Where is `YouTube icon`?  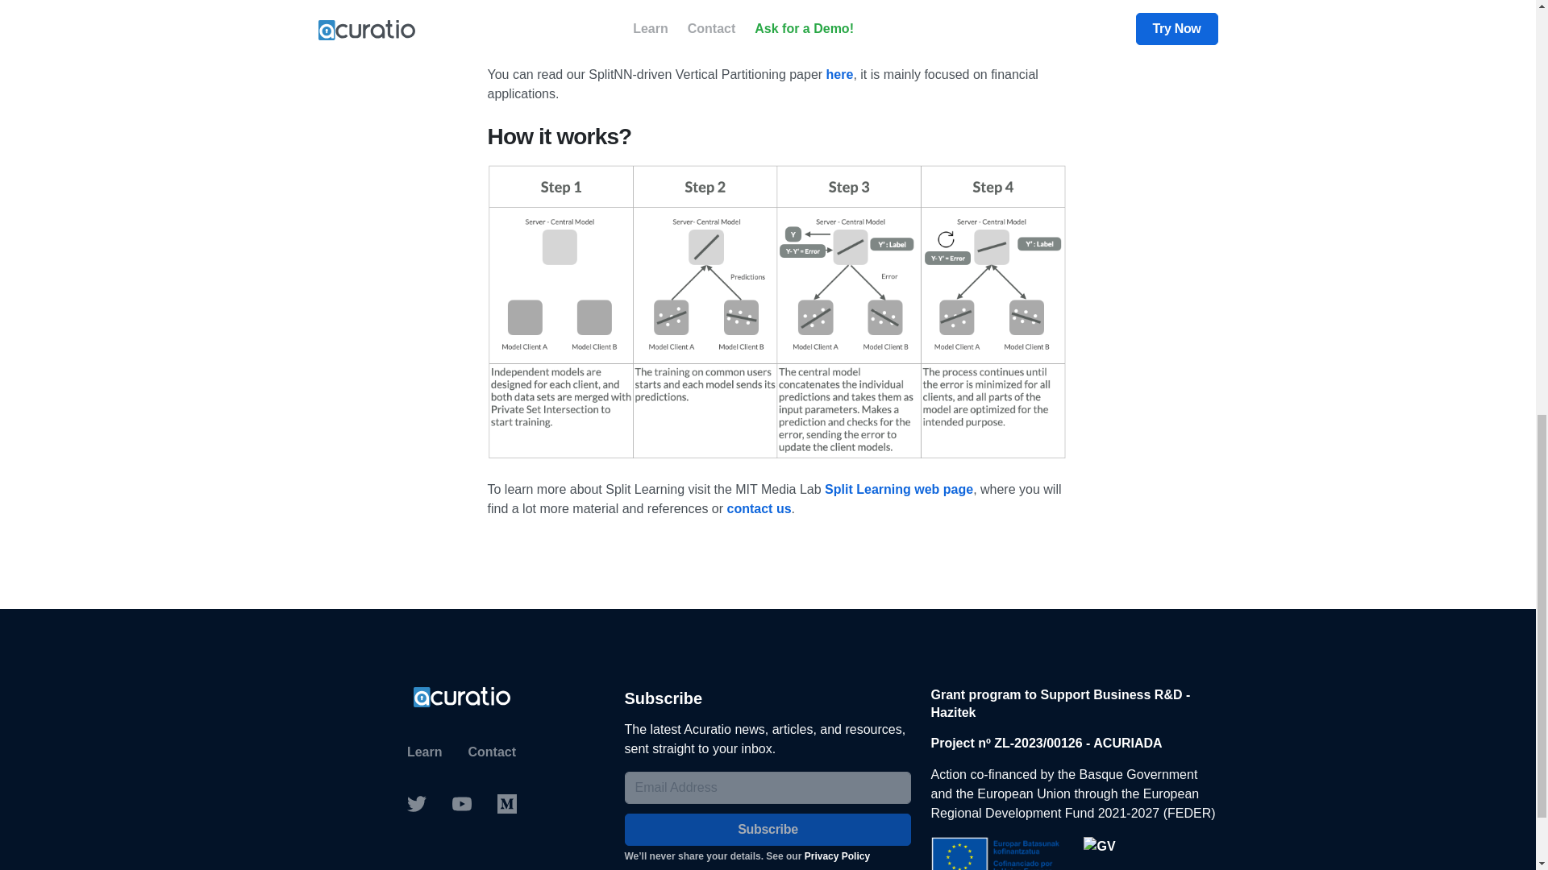
YouTube icon is located at coordinates (461, 804).